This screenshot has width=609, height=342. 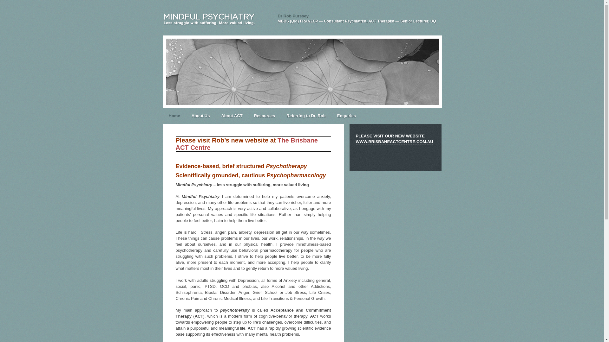 I want to click on Home, so click(x=174, y=116).